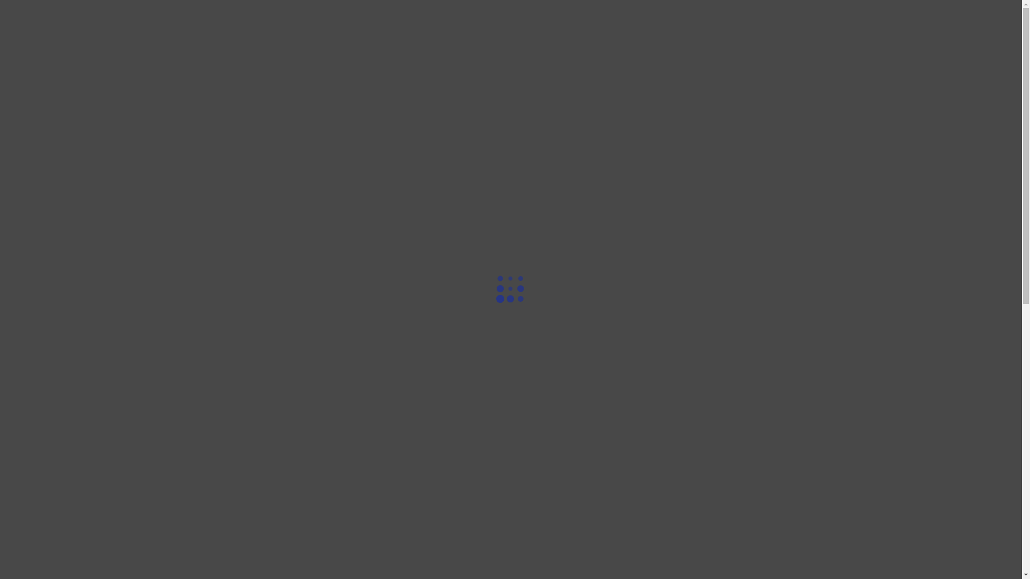 This screenshot has width=1030, height=579. What do you see at coordinates (0, 0) in the screenshot?
I see `Skip to content` at bounding box center [0, 0].